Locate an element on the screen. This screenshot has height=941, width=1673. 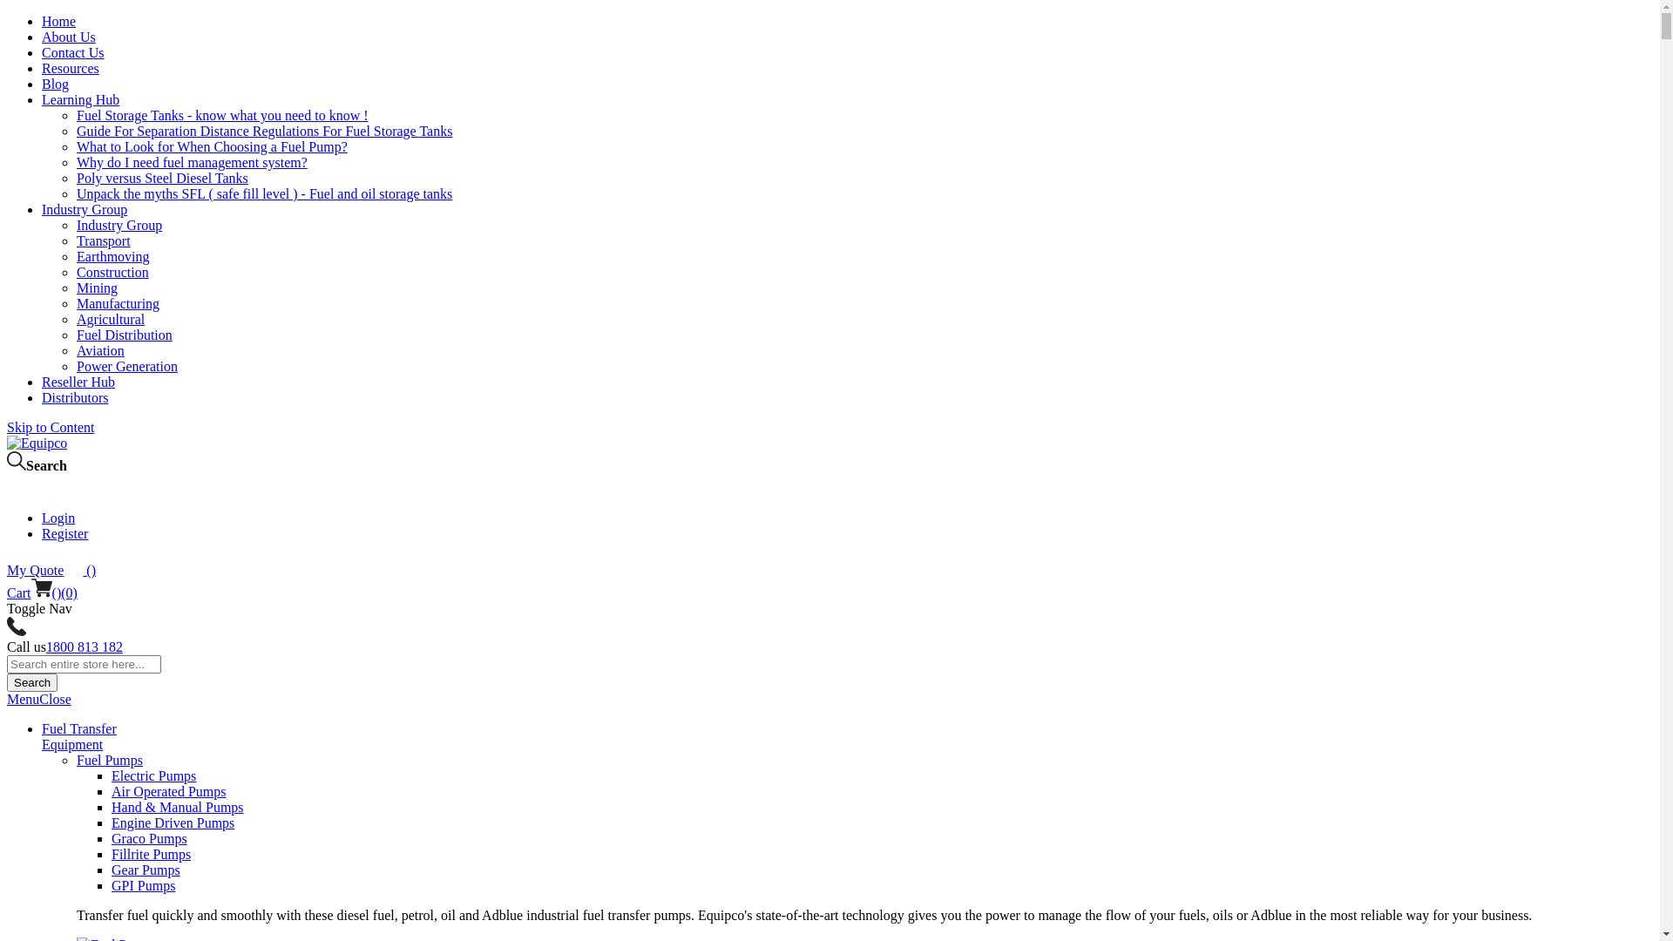
Contact Us is located at coordinates (73, 52).